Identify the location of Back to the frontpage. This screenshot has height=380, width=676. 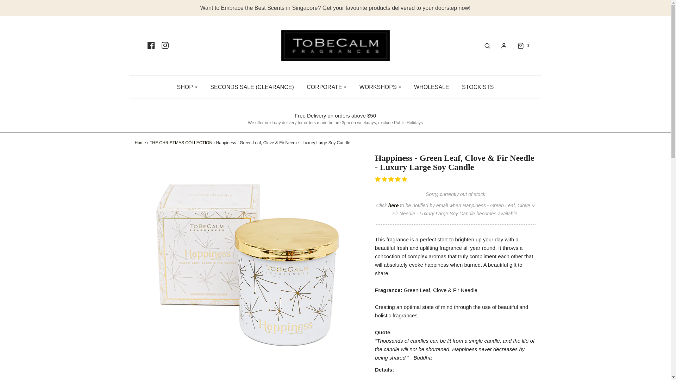
(140, 142).